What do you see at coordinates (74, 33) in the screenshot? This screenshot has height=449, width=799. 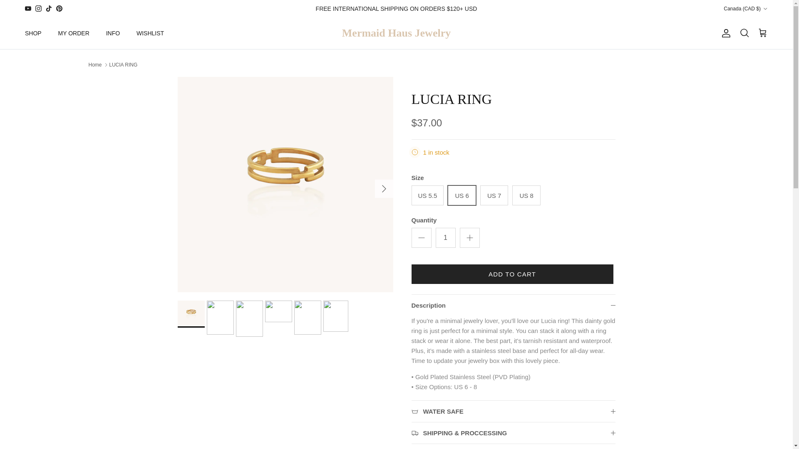 I see `MY ORDER` at bounding box center [74, 33].